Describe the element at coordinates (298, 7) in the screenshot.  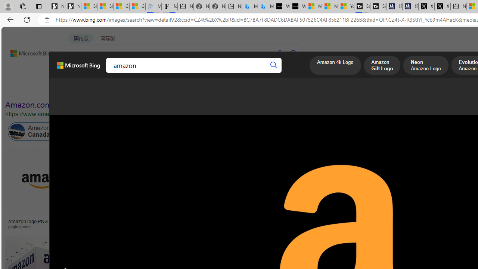
I see `What's the best AI voice generator? - voice.ai` at that location.